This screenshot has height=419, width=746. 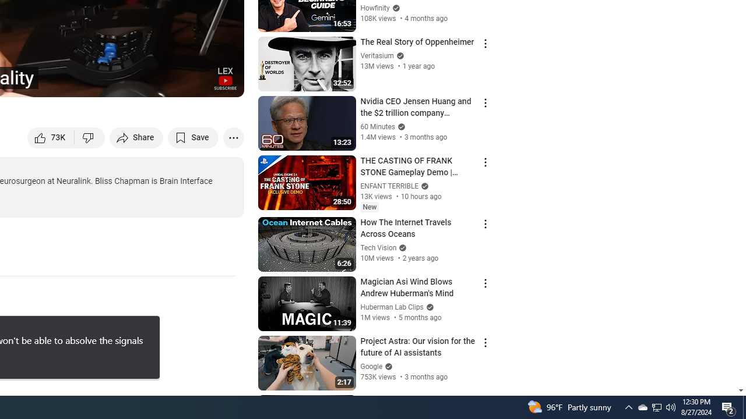 What do you see at coordinates (225, 78) in the screenshot?
I see `Channel watermark` at bounding box center [225, 78].